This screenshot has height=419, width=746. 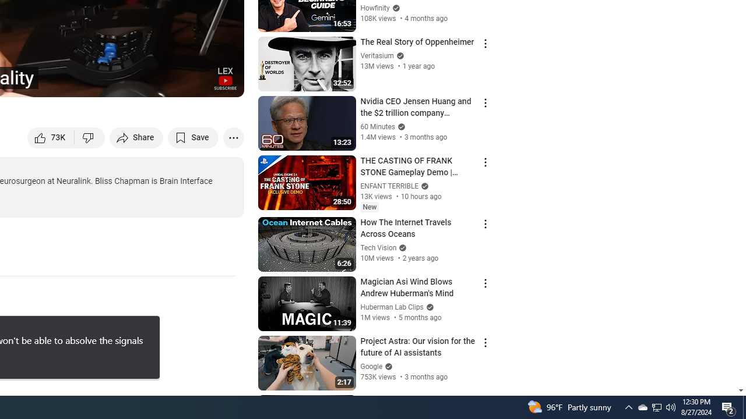 What do you see at coordinates (225, 78) in the screenshot?
I see `Channel watermark` at bounding box center [225, 78].